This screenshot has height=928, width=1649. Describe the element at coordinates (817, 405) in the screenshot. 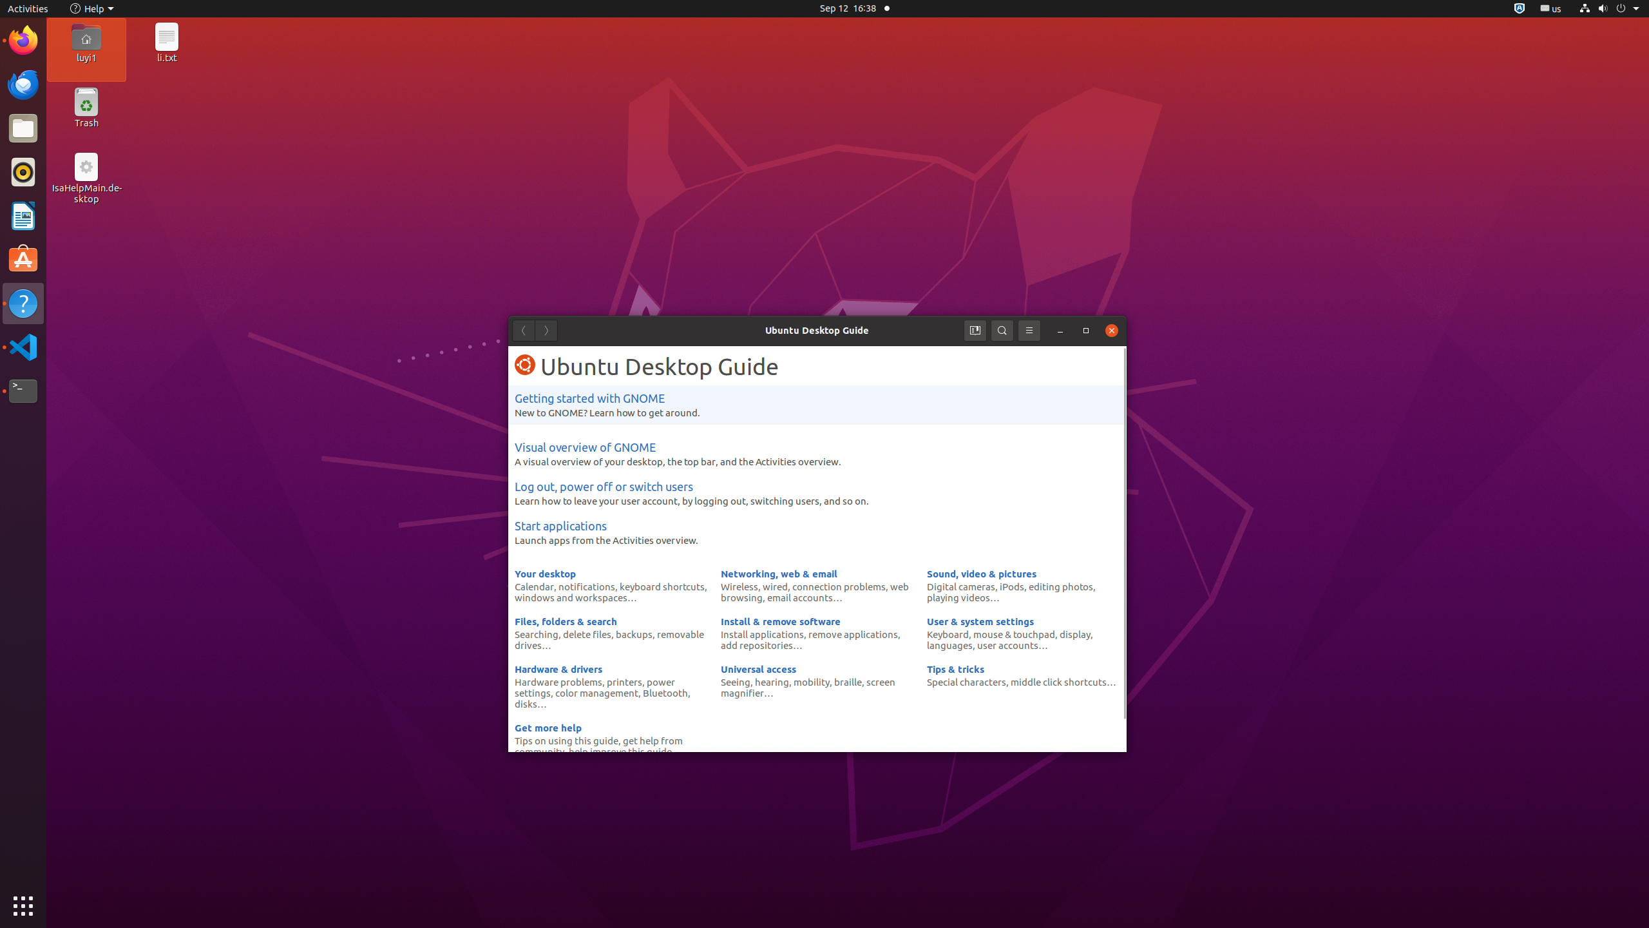

I see `Getting started with GNOME New to GNOME? Learn how to get around.` at that location.